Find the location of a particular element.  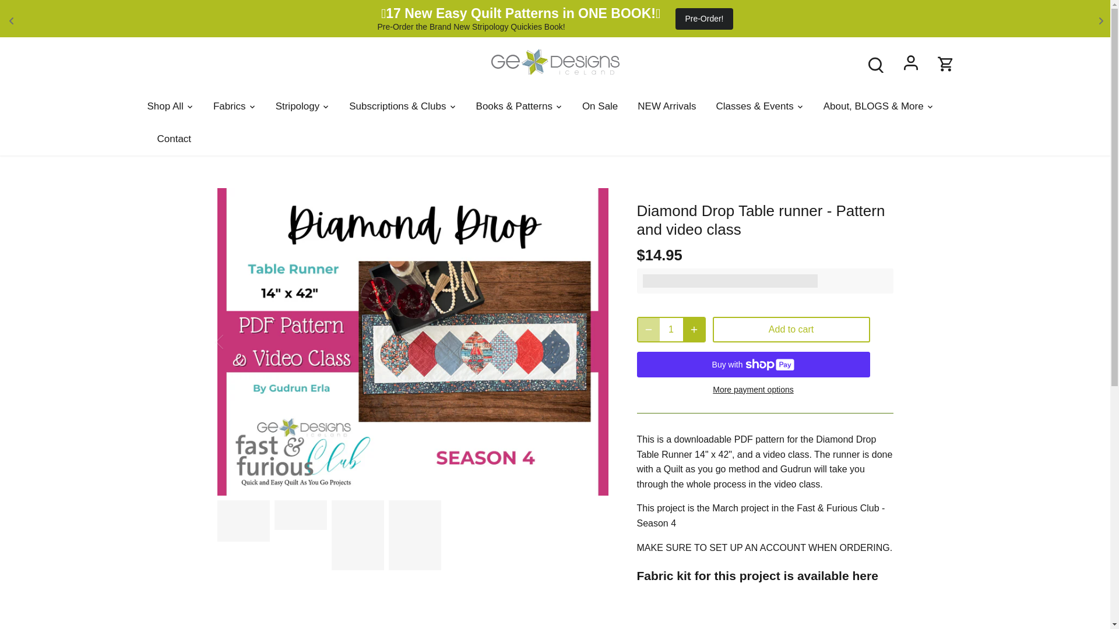

Search is located at coordinates (875, 64).